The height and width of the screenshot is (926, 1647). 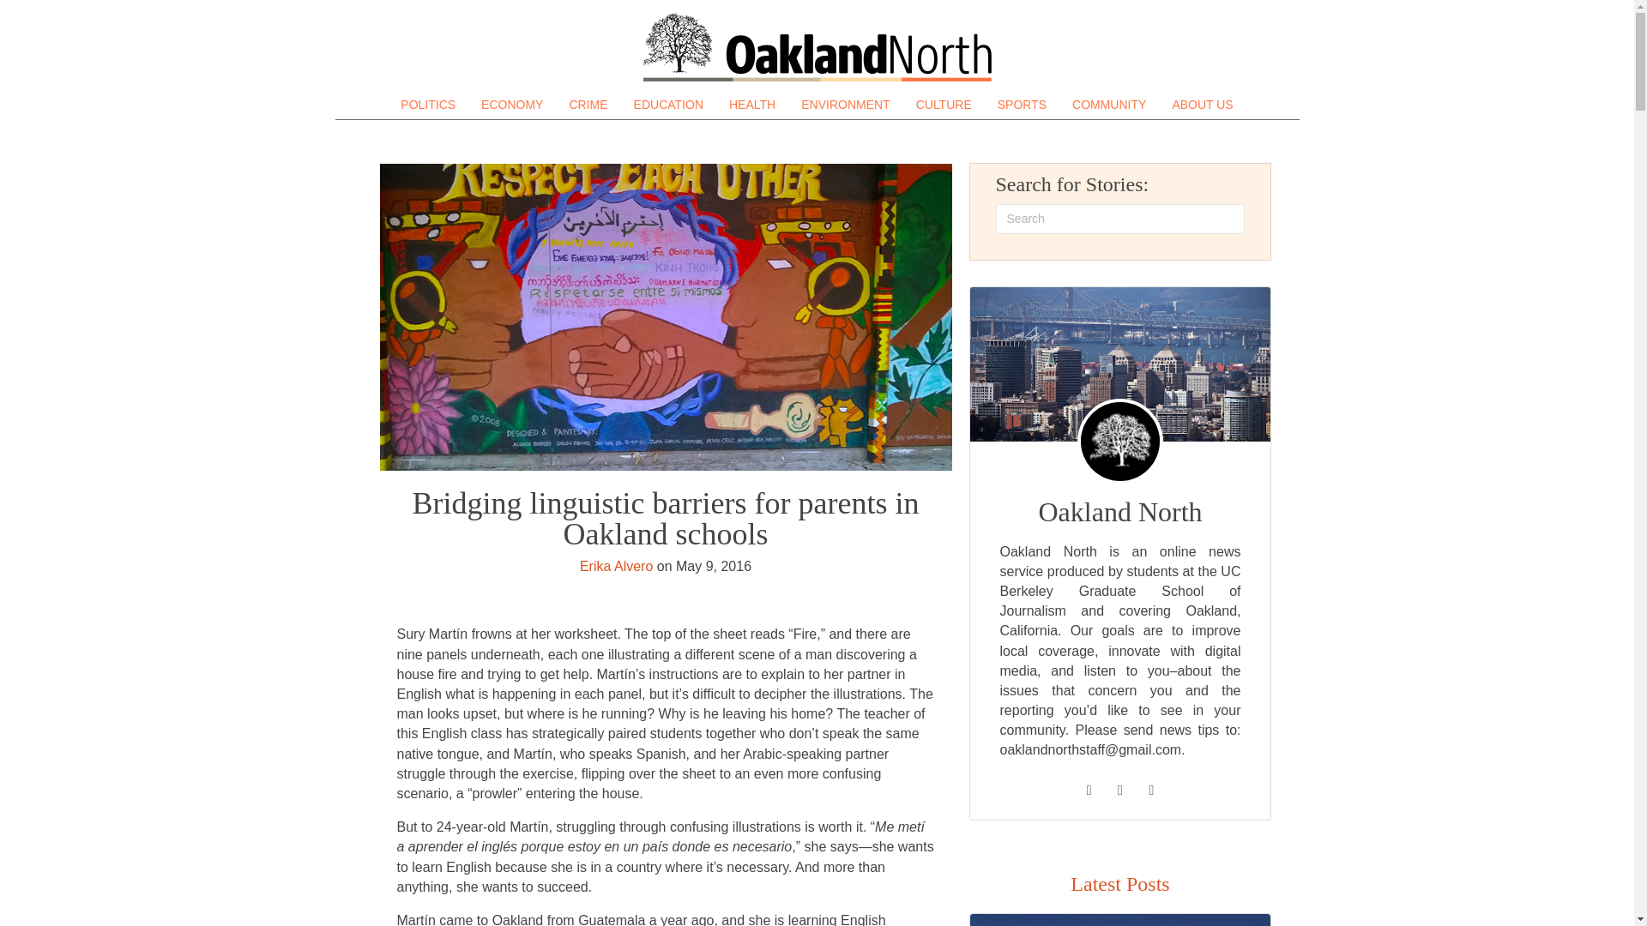 I want to click on Type and press Enter to search., so click(x=1120, y=219).